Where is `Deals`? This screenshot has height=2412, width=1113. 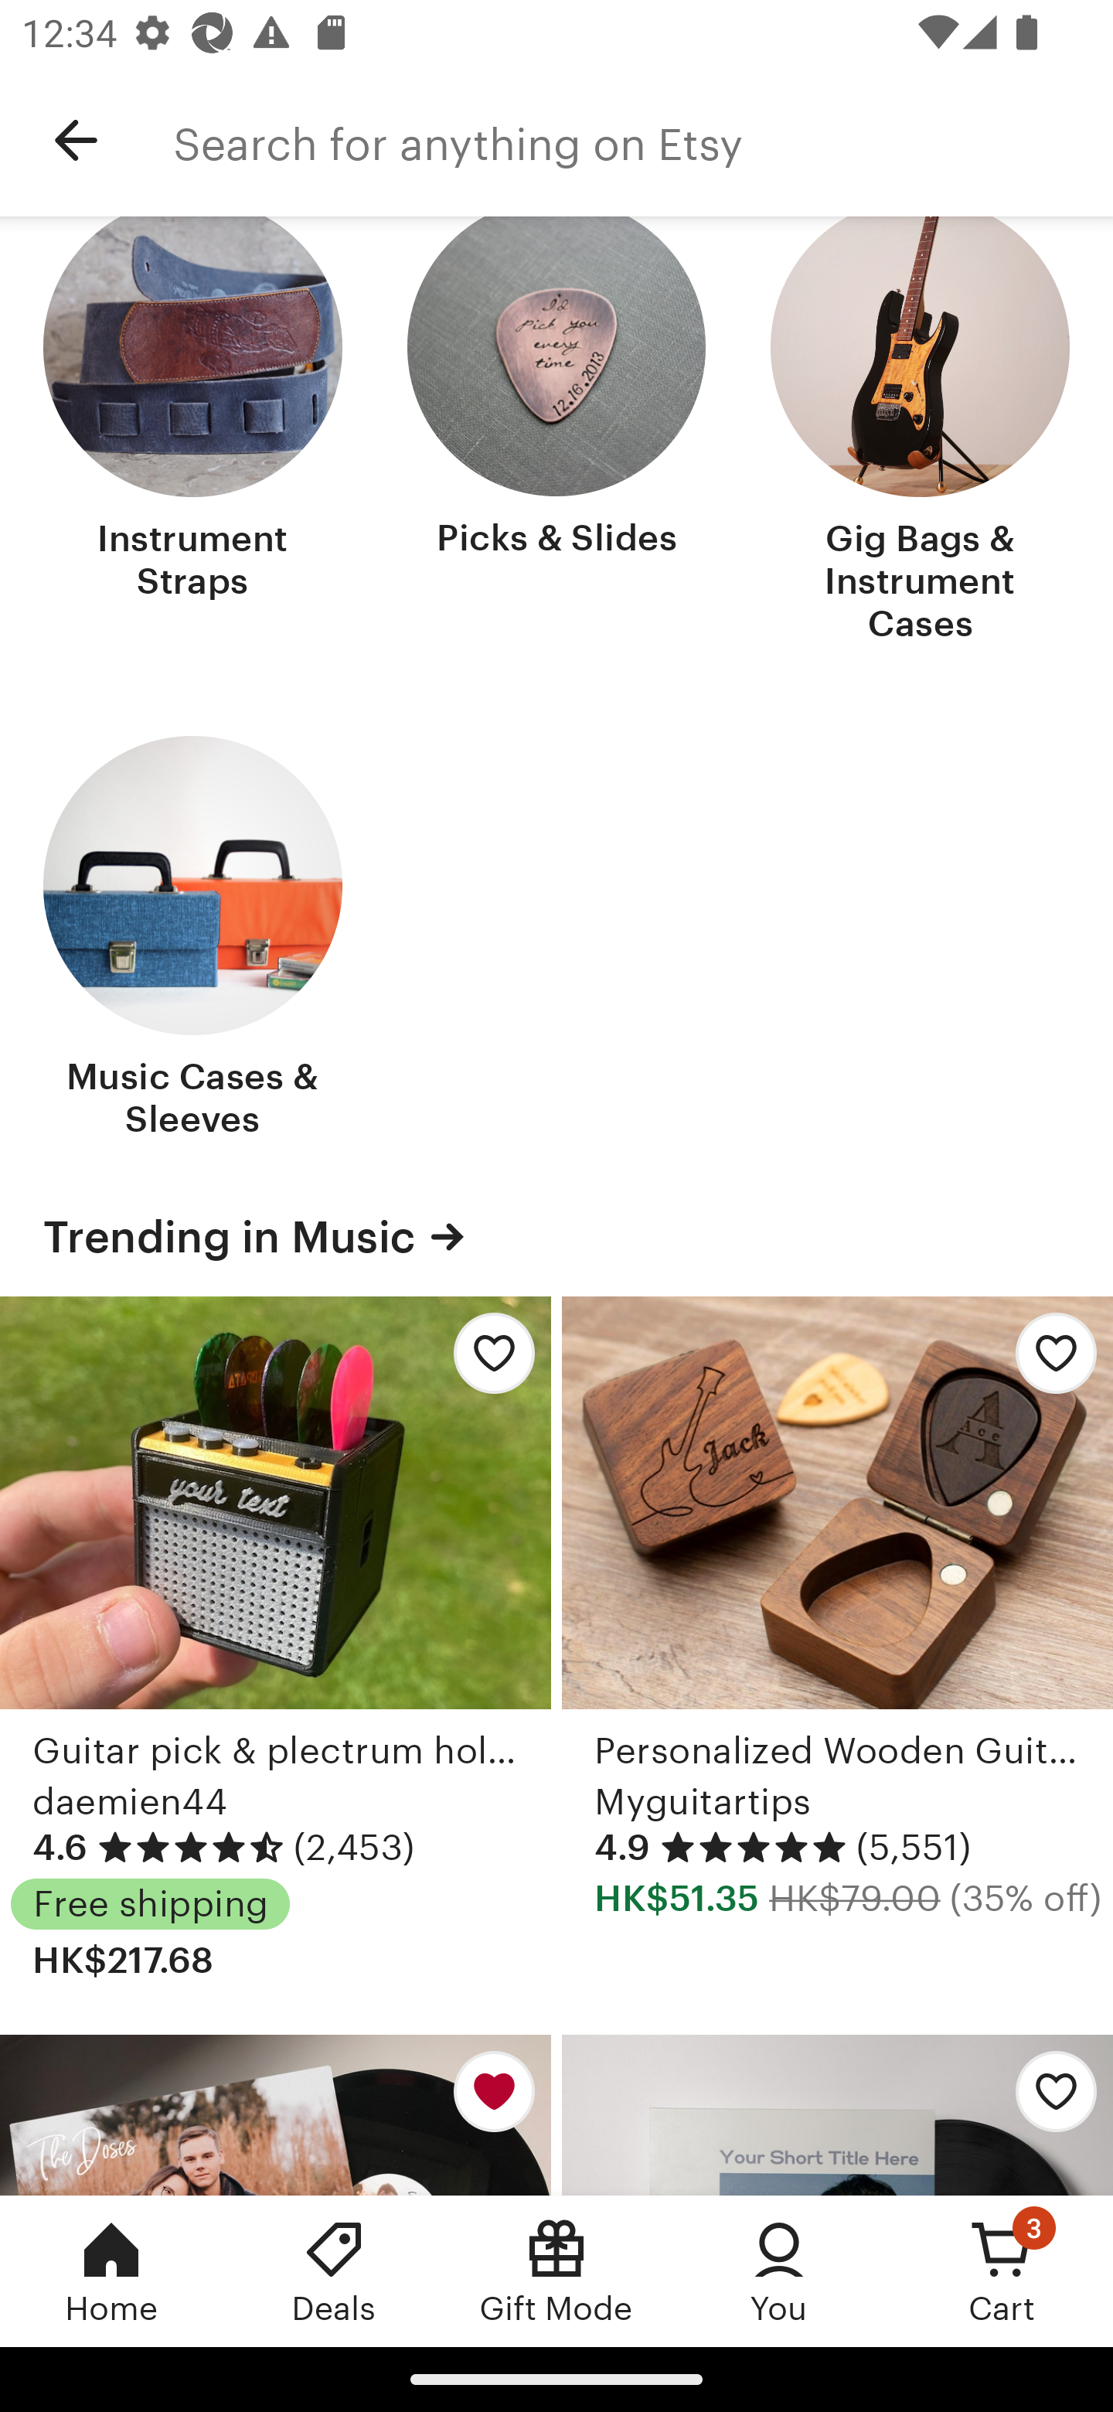 Deals is located at coordinates (334, 2271).